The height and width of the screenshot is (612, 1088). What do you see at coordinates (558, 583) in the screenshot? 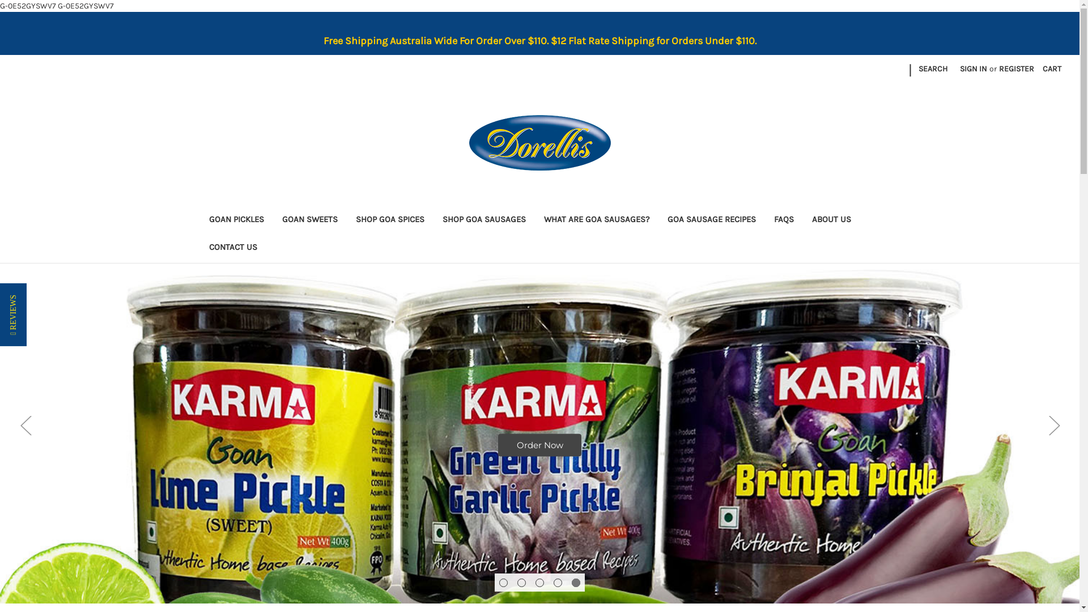
I see `4` at bounding box center [558, 583].